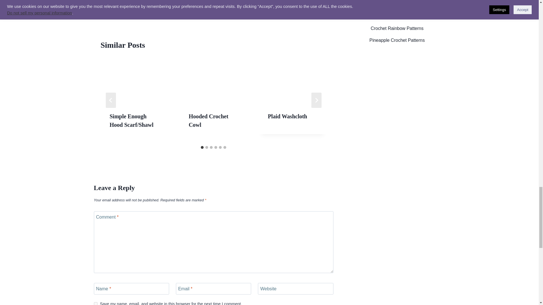  Describe the element at coordinates (122, 8) in the screenshot. I see `Caitlin's Contagious Creations` at that location.